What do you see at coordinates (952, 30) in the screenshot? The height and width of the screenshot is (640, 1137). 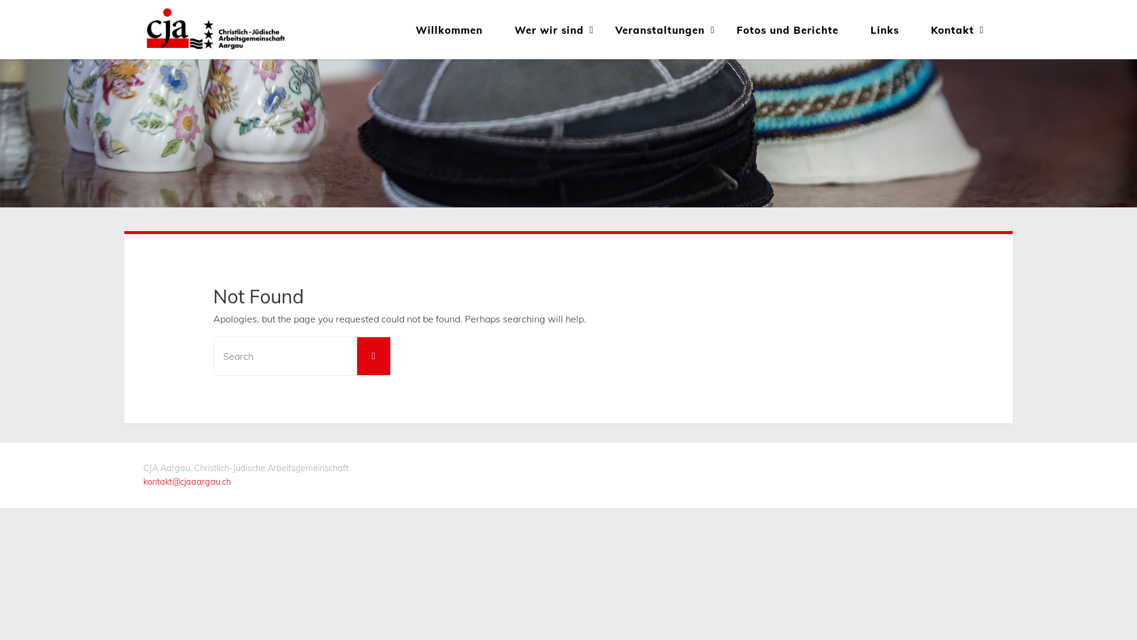 I see `Kontakt` at bounding box center [952, 30].